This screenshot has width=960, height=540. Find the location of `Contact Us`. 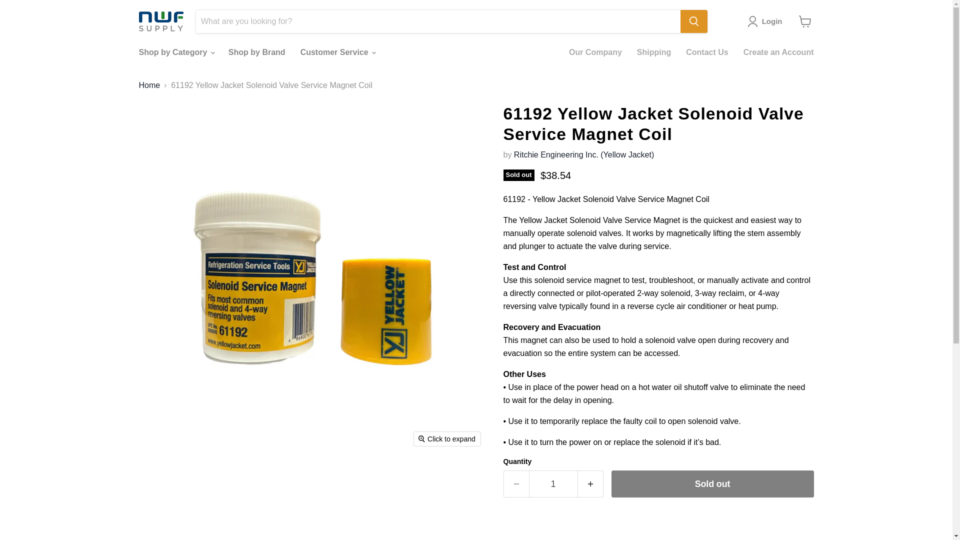

Contact Us is located at coordinates (707, 52).